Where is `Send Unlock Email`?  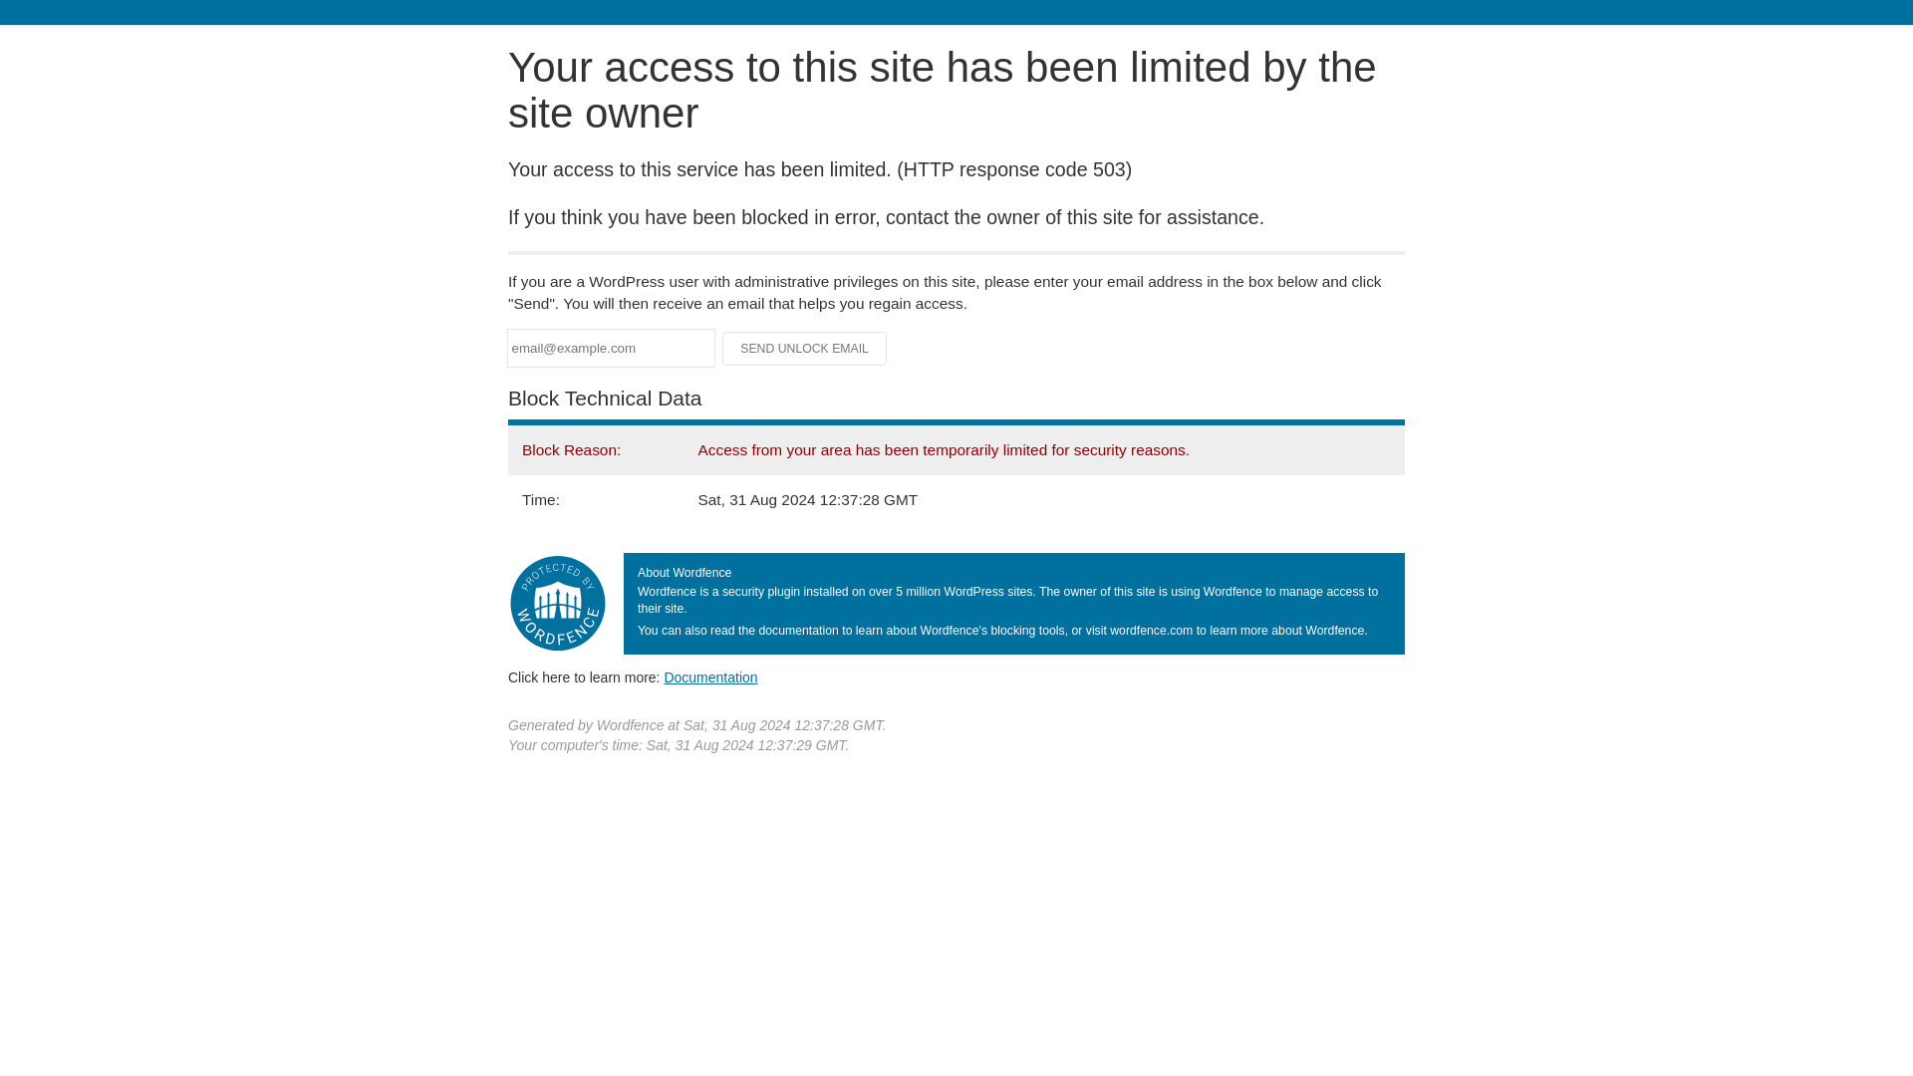
Send Unlock Email is located at coordinates (805, 349).